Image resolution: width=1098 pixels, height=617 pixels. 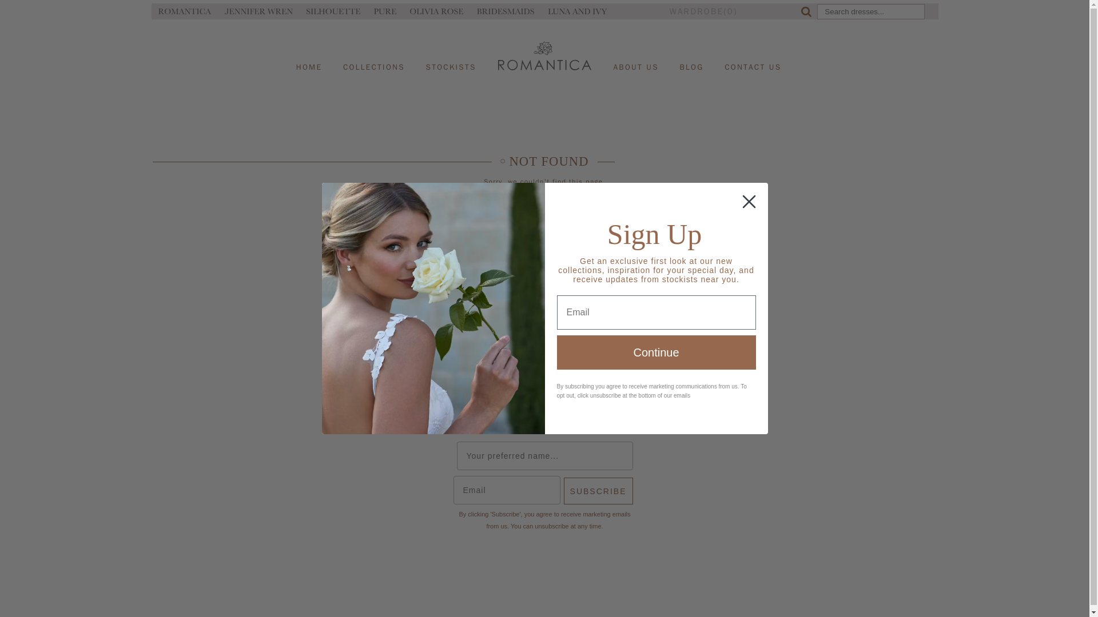 What do you see at coordinates (380, 8) in the screenshot?
I see `Submit` at bounding box center [380, 8].